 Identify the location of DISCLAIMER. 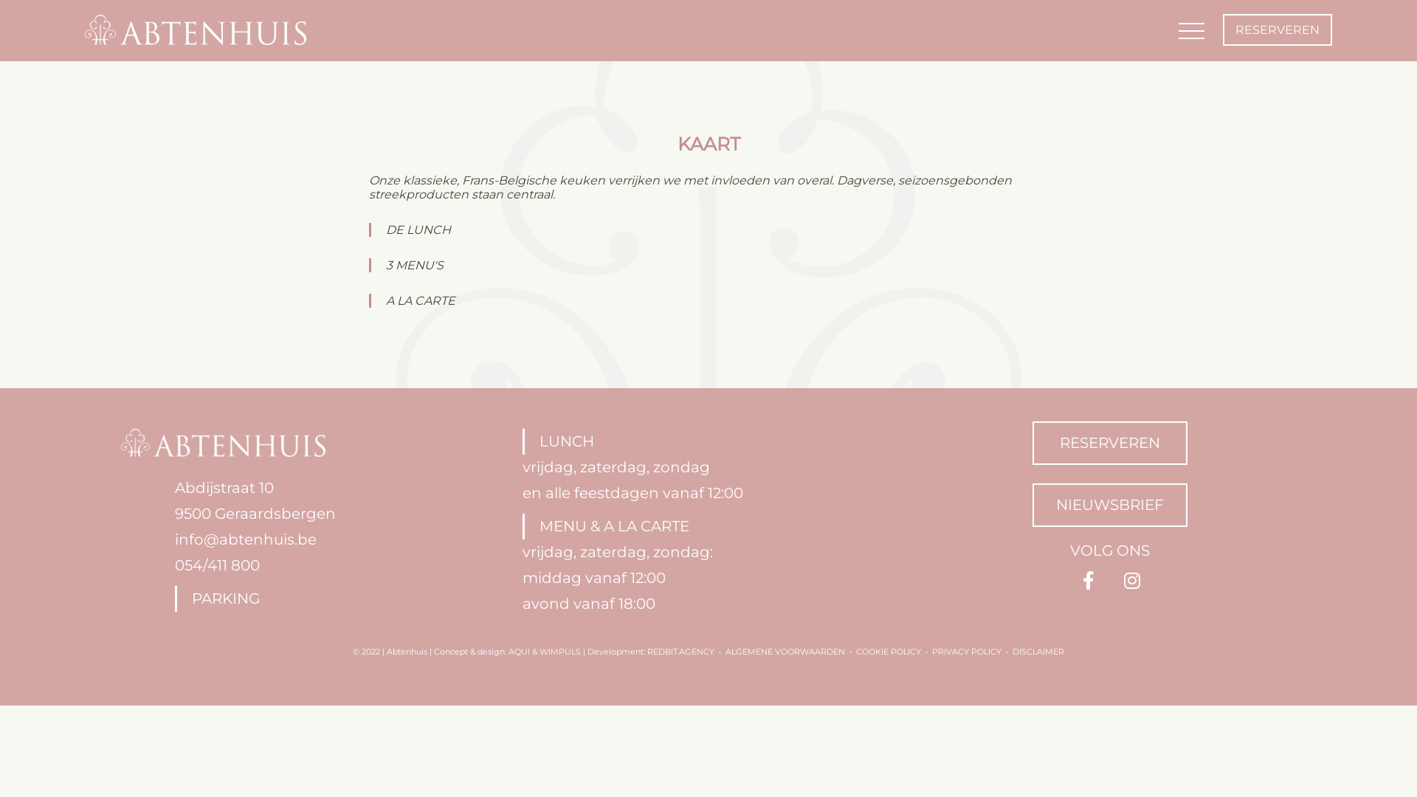
(1038, 652).